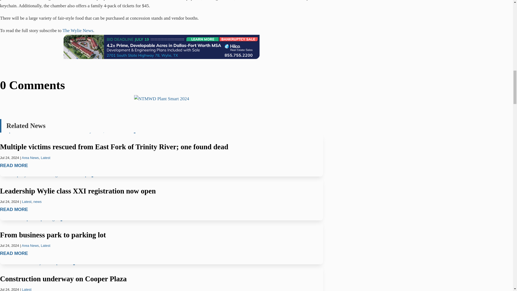  I want to click on FY24-NativePlants-Display300x250, so click(162, 99).